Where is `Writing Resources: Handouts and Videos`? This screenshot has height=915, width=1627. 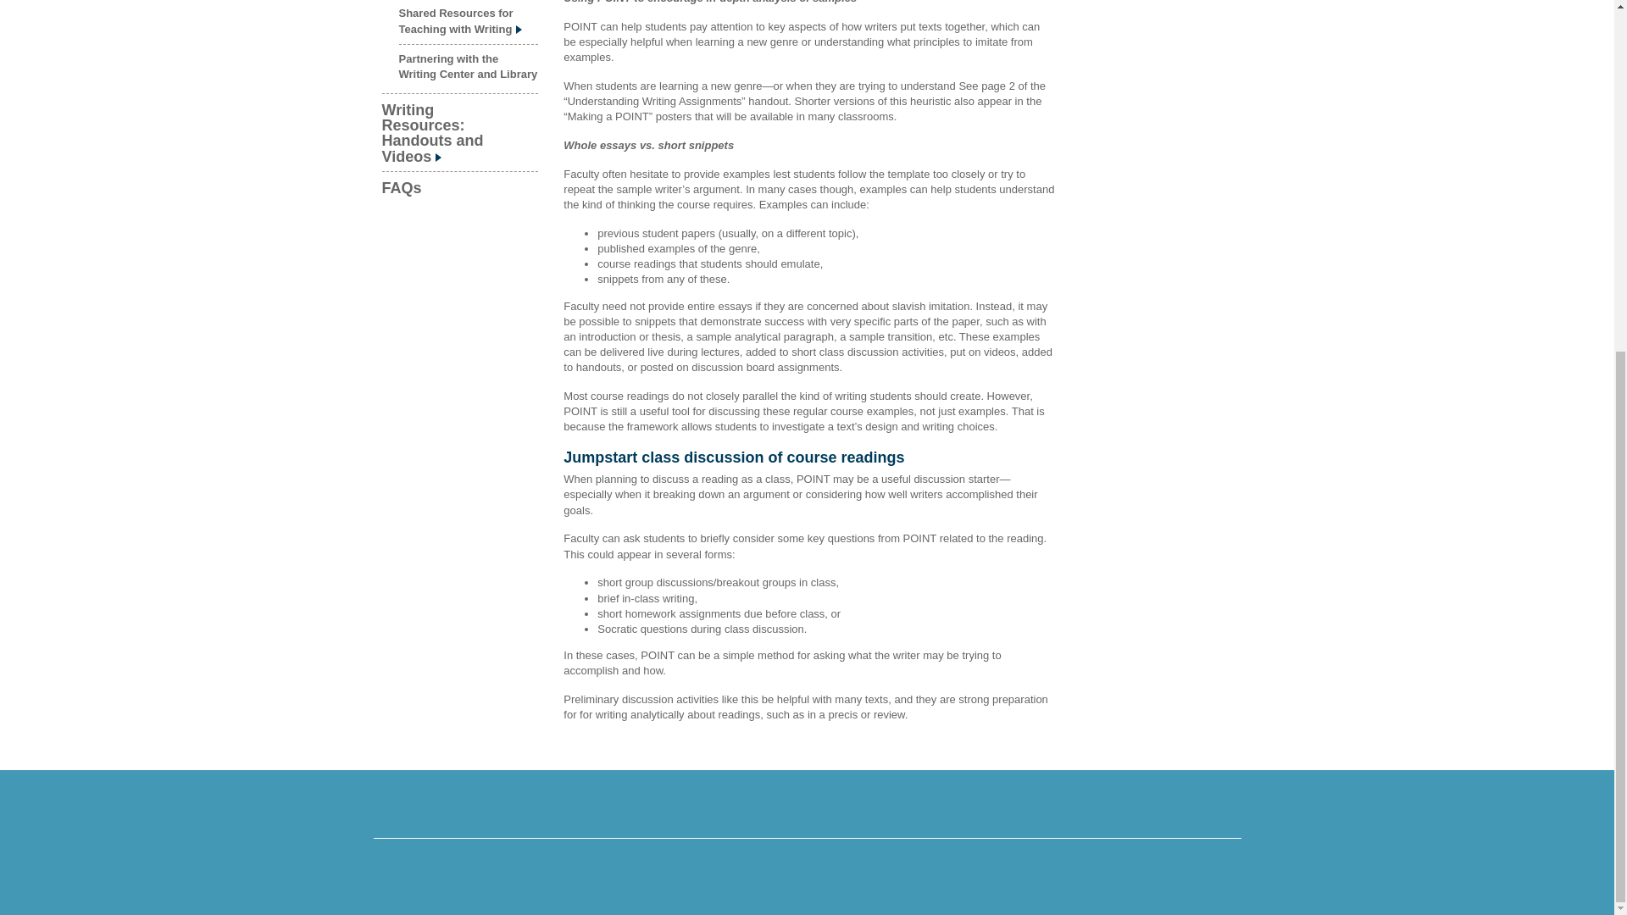
Writing Resources: Handouts and Videos is located at coordinates (459, 132).